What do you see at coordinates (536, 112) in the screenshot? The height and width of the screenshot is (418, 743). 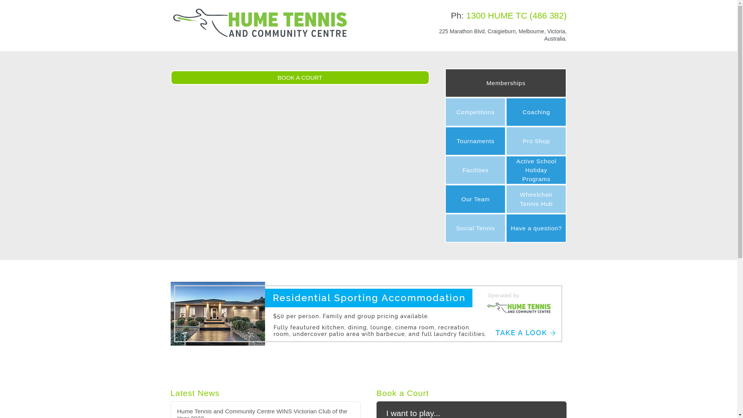 I see `Coaching` at bounding box center [536, 112].